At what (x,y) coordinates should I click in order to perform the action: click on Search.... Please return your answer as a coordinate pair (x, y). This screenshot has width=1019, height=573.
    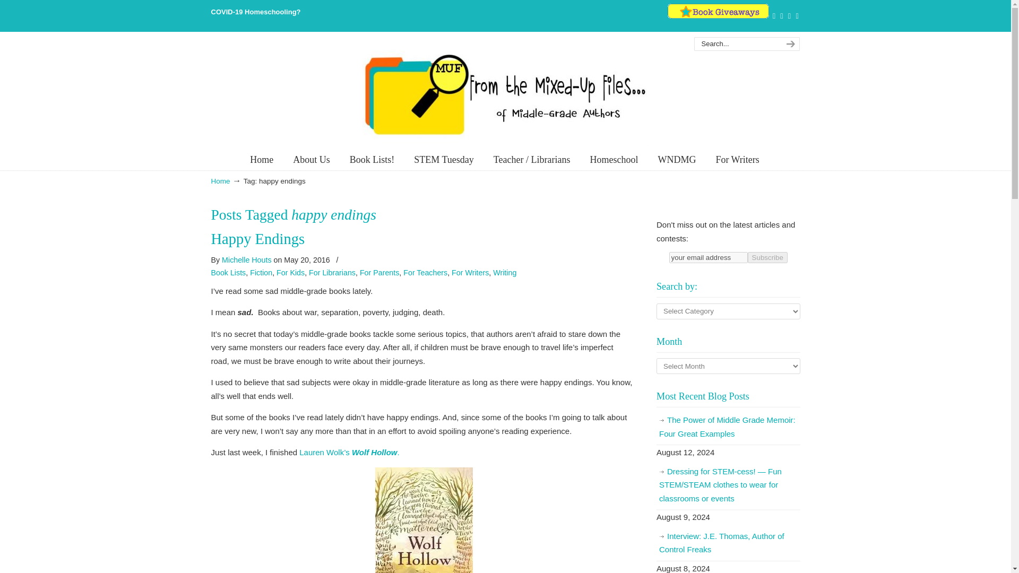
    Looking at the image, I should click on (736, 44).